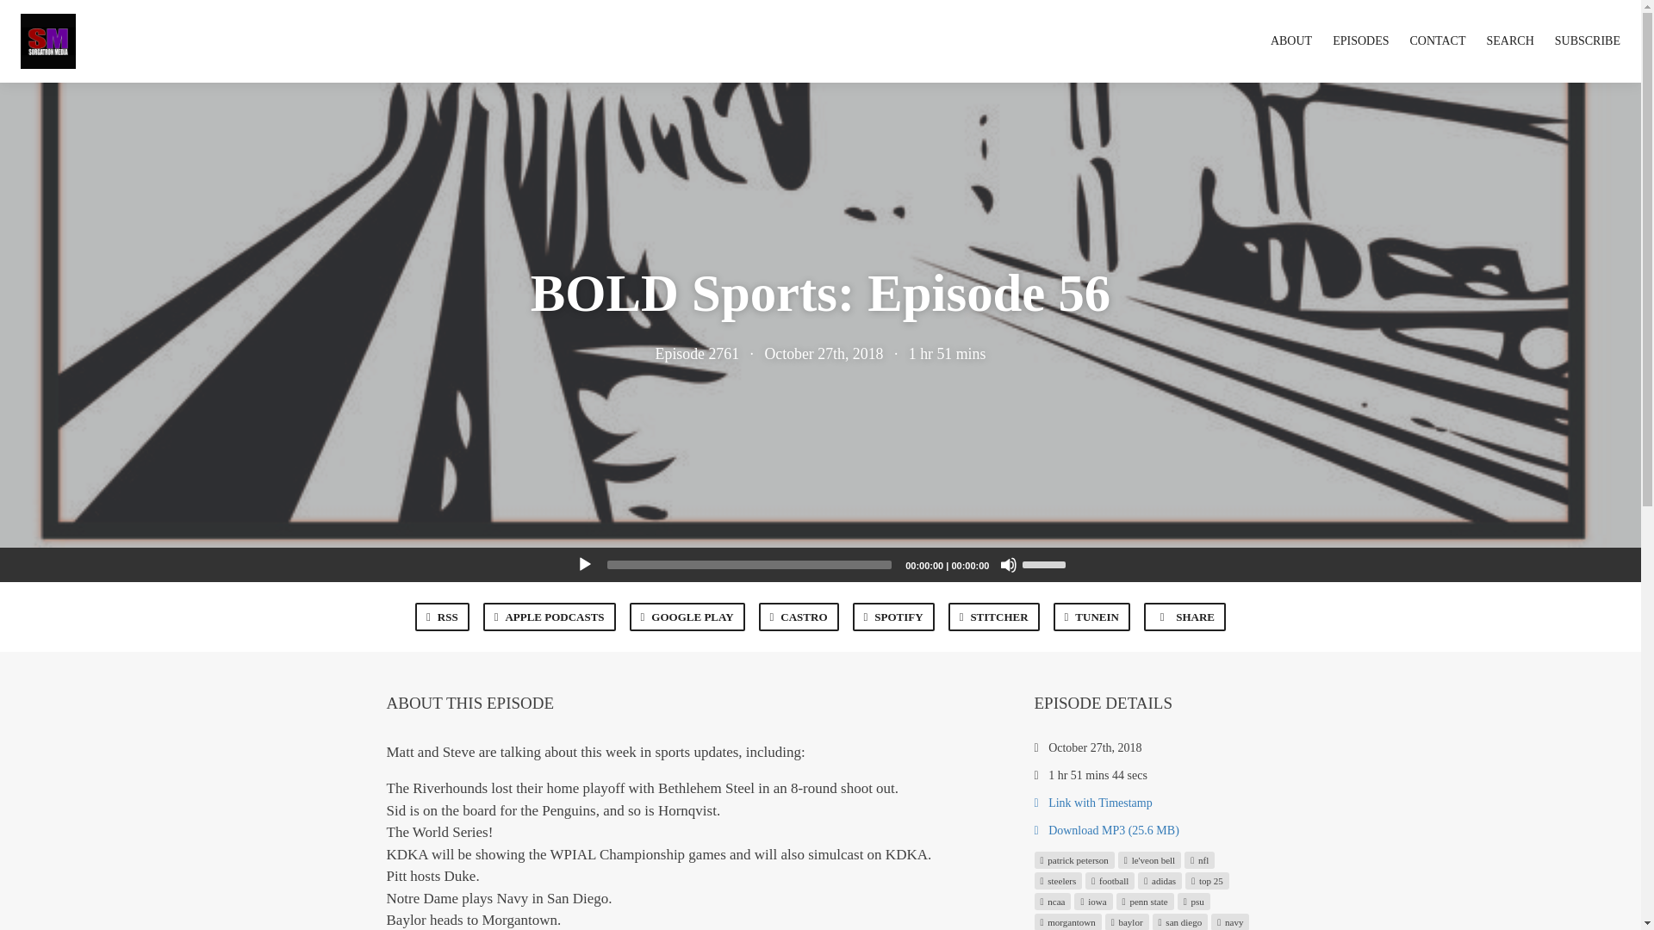 The height and width of the screenshot is (930, 1654). Describe the element at coordinates (1091, 617) in the screenshot. I see `TUNEIN` at that location.